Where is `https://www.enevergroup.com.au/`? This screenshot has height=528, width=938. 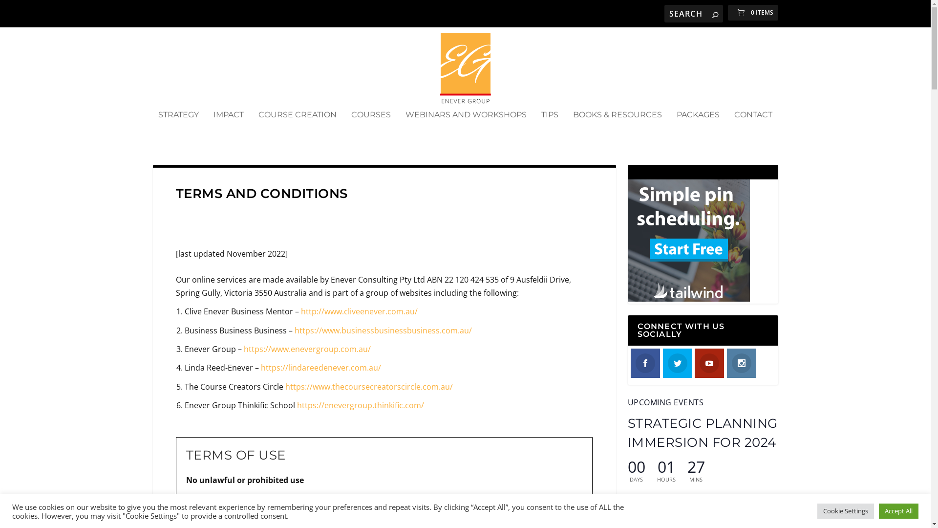
https://www.enevergroup.com.au/ is located at coordinates (307, 349).